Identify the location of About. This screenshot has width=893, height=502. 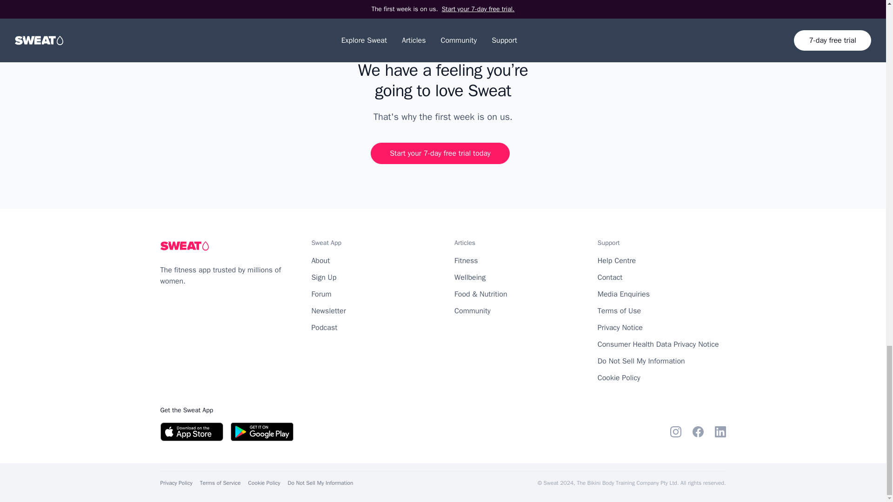
(320, 260).